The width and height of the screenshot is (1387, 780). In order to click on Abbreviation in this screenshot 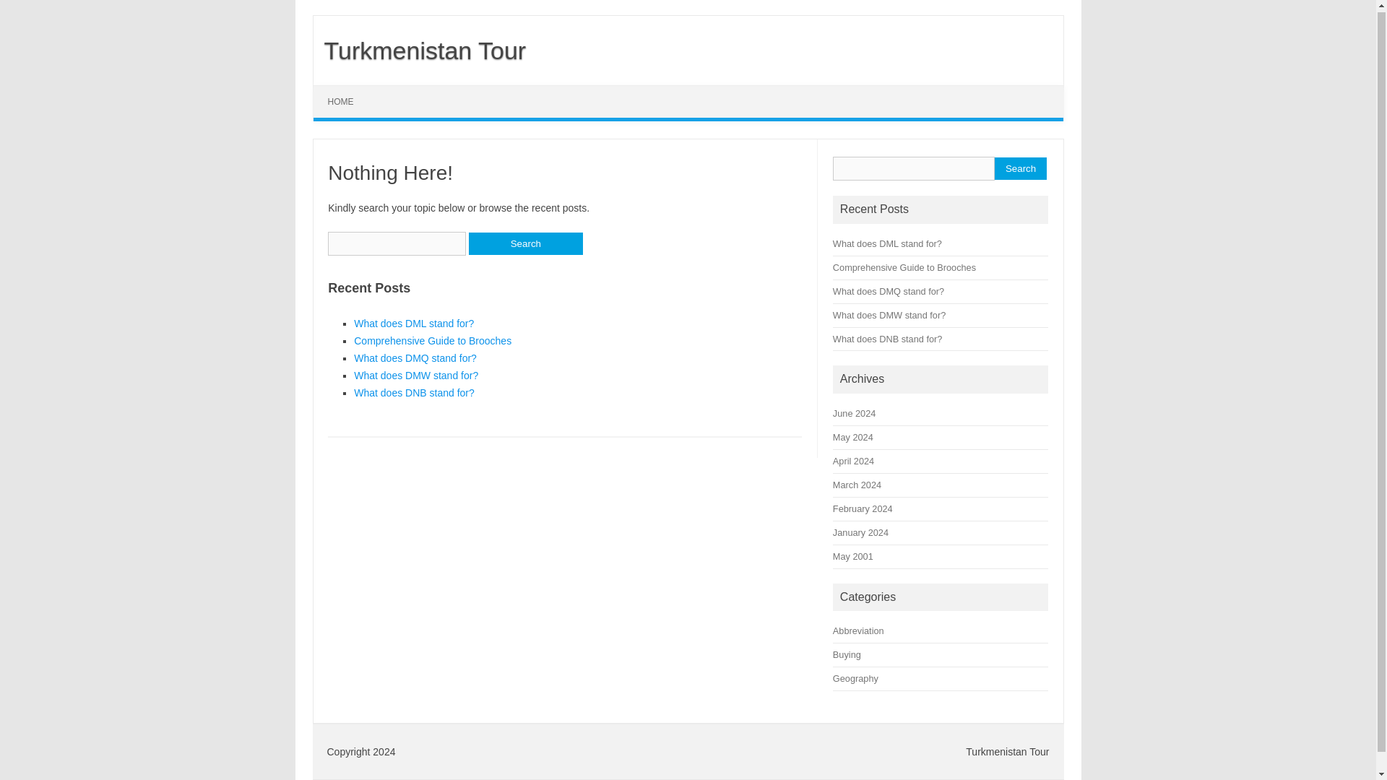, I will do `click(858, 631)`.